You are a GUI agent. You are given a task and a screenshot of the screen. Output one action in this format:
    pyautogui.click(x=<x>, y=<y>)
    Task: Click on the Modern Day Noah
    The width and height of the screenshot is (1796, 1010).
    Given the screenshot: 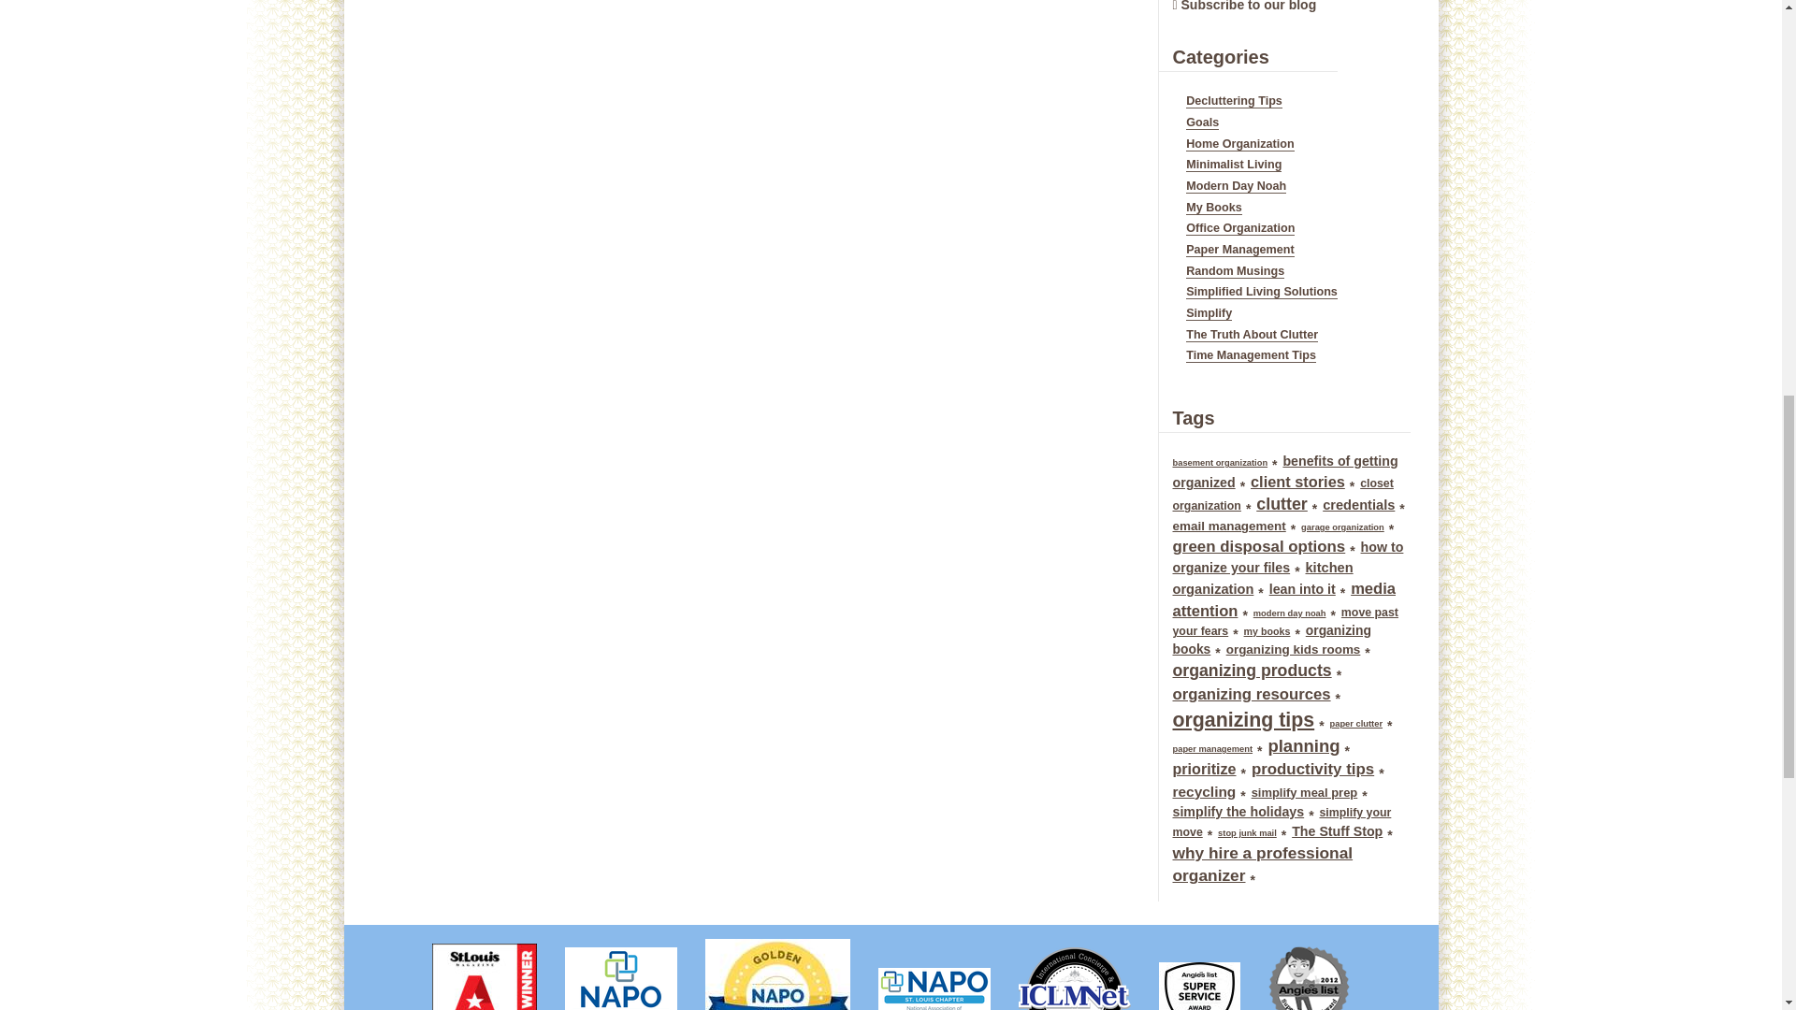 What is the action you would take?
    pyautogui.click(x=1235, y=187)
    